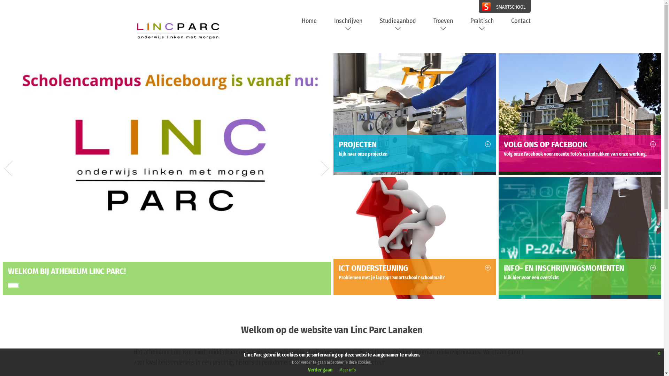 This screenshot has height=376, width=669. I want to click on INFO- EN INSCHRIJVINGSMOMENTEN, so click(580, 269).